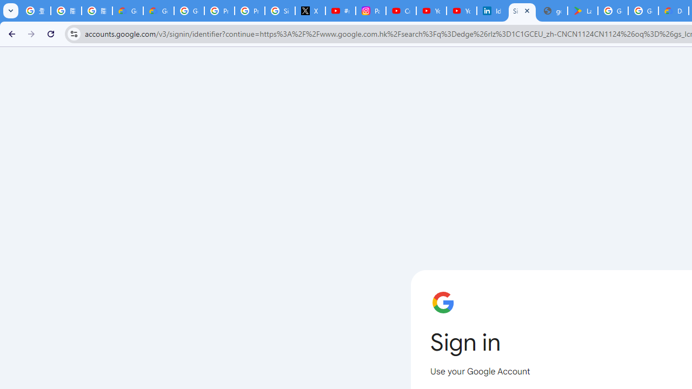 Image resolution: width=692 pixels, height=389 pixels. What do you see at coordinates (159, 11) in the screenshot?
I see `Google Cloud Privacy Notice` at bounding box center [159, 11].